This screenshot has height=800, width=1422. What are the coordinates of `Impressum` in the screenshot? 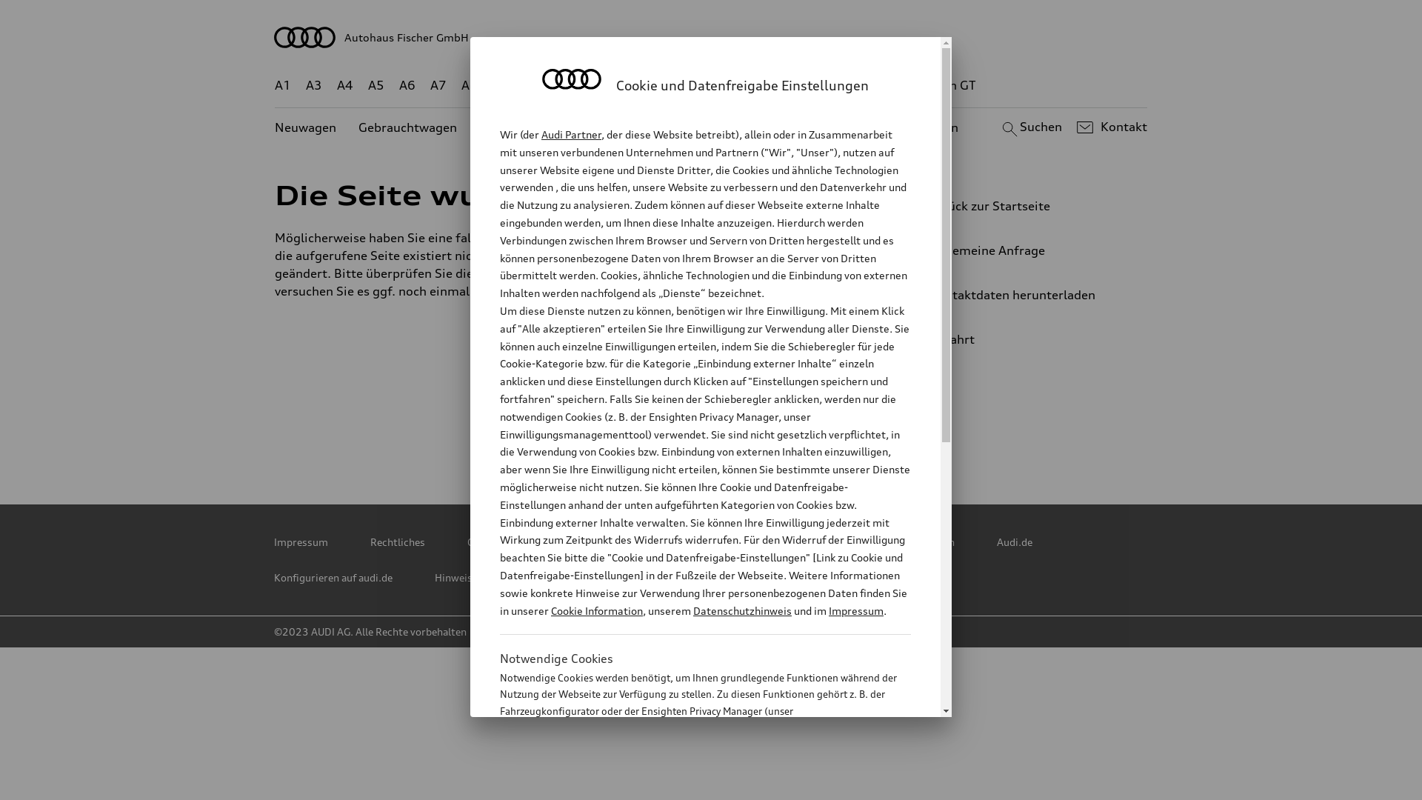 It's located at (856, 610).